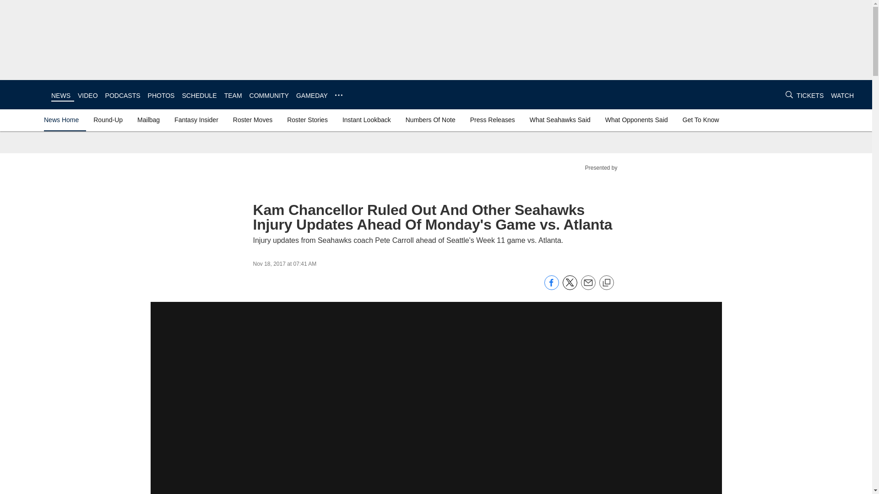 Image resolution: width=879 pixels, height=494 pixels. Describe the element at coordinates (26, 94) in the screenshot. I see `Link to club's homepage` at that location.